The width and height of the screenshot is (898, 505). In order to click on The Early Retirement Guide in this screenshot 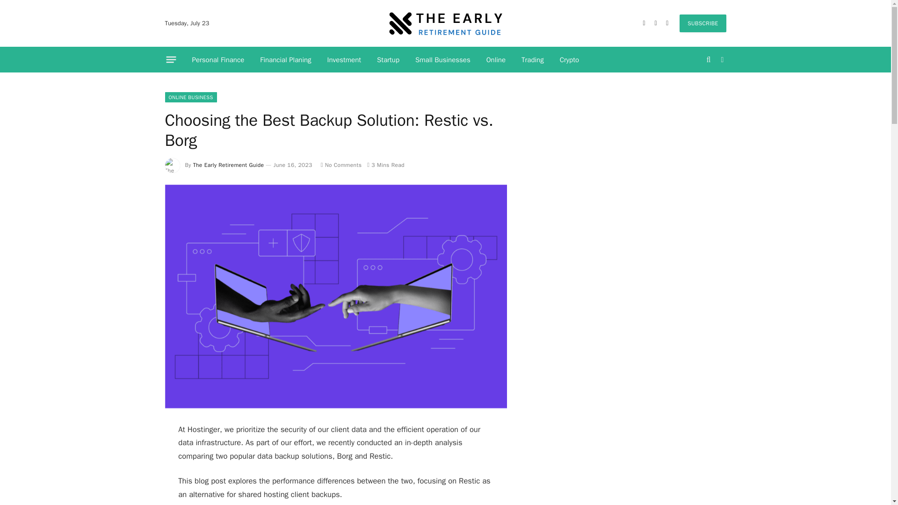, I will do `click(228, 165)`.